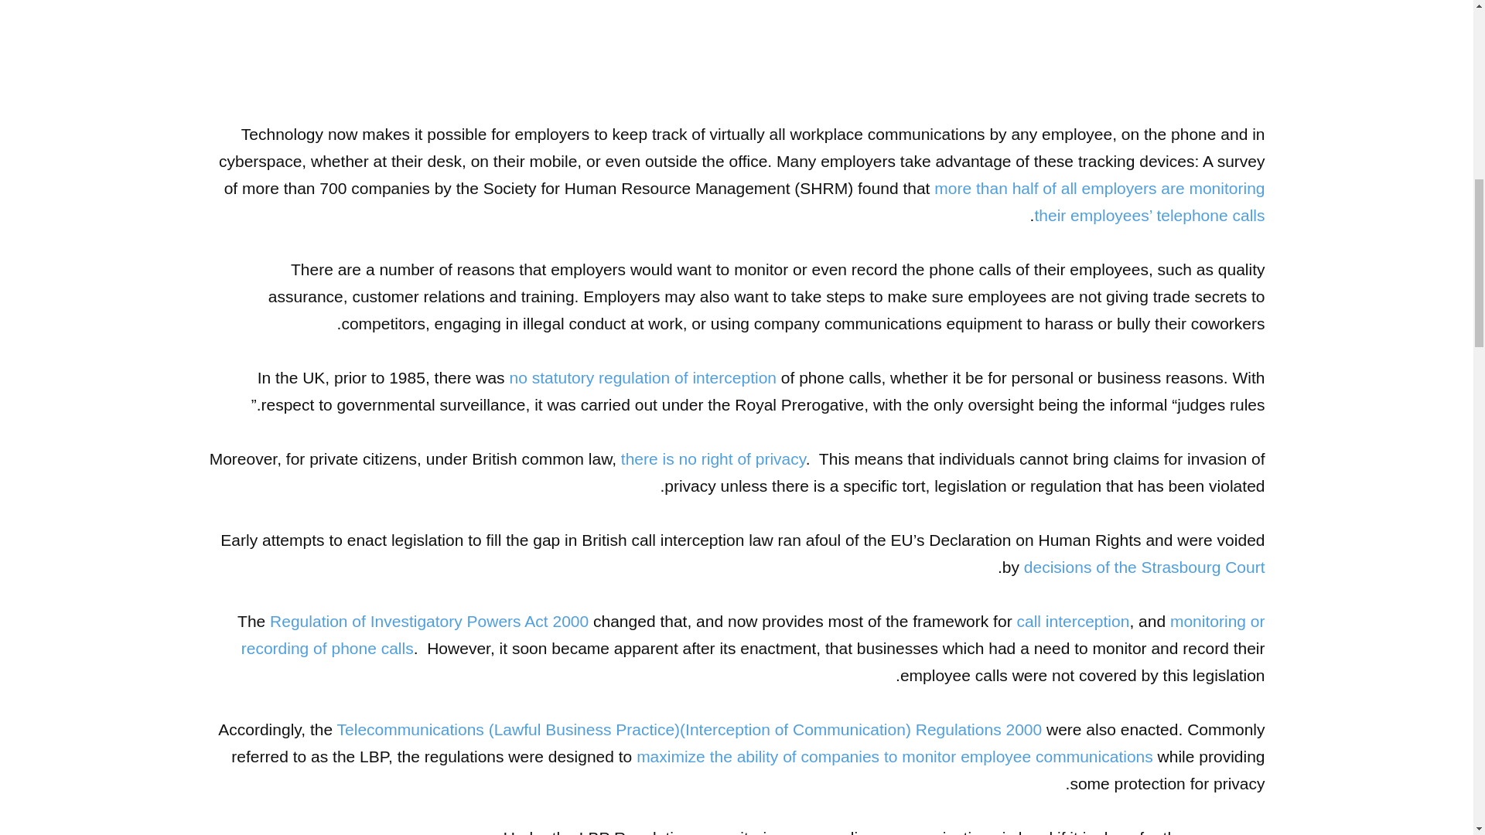  Describe the element at coordinates (428, 621) in the screenshot. I see `Regulation of Investigatory Powers Act 2000` at that location.